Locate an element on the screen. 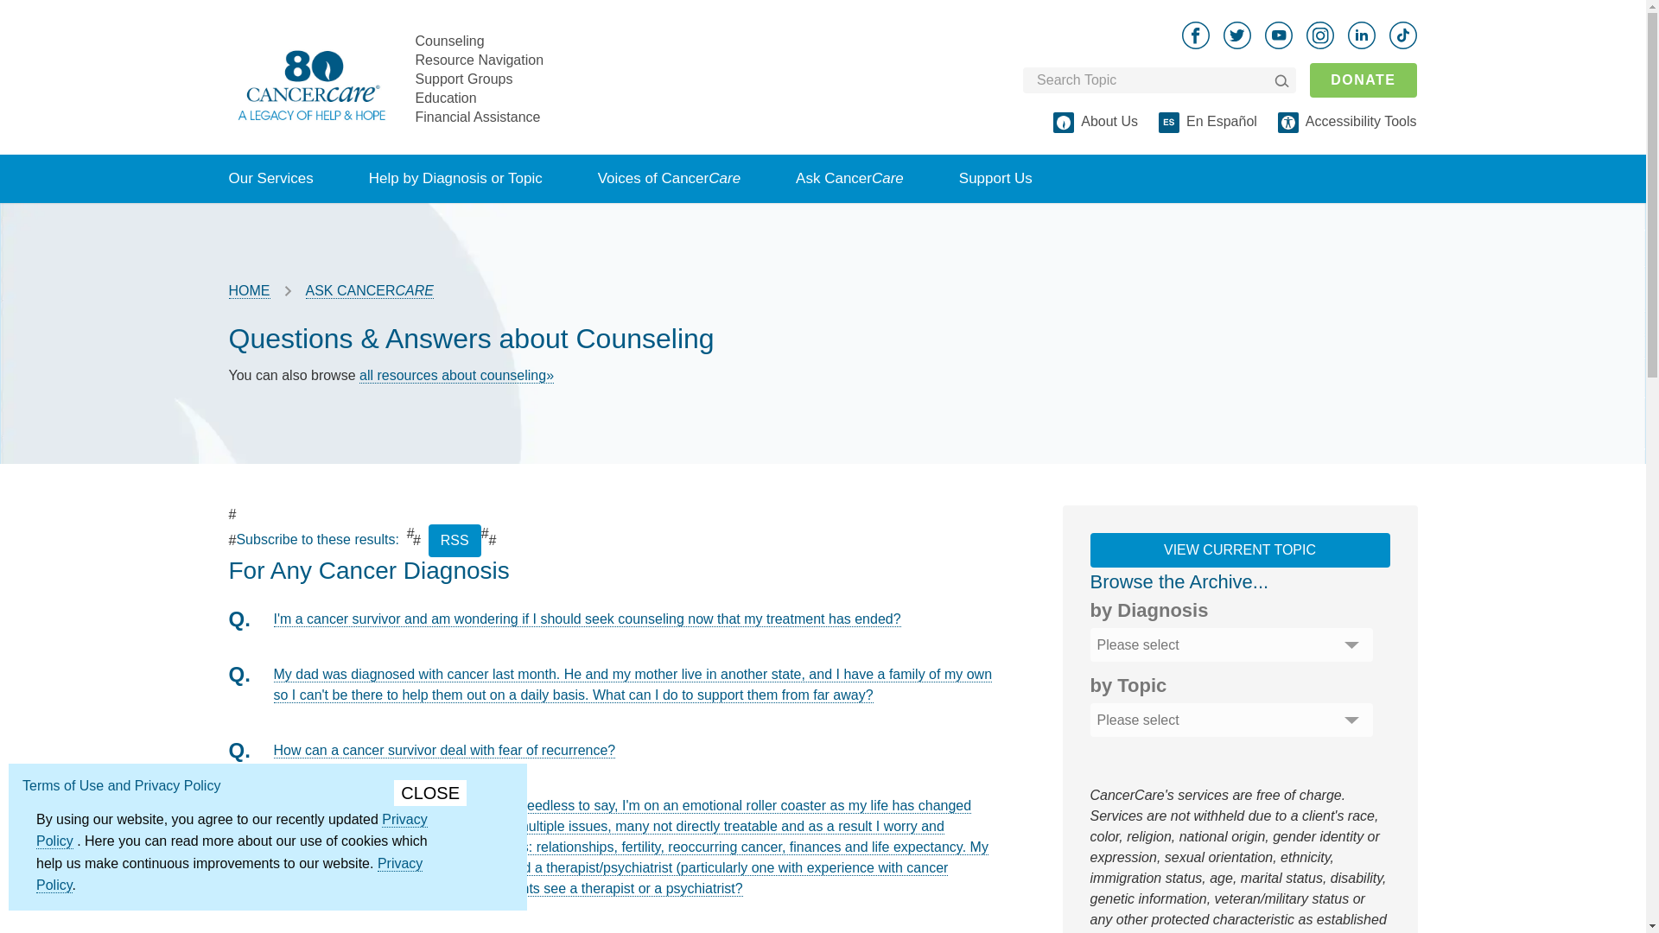 Image resolution: width=1659 pixels, height=933 pixels. Resource Navigation is located at coordinates (479, 59).